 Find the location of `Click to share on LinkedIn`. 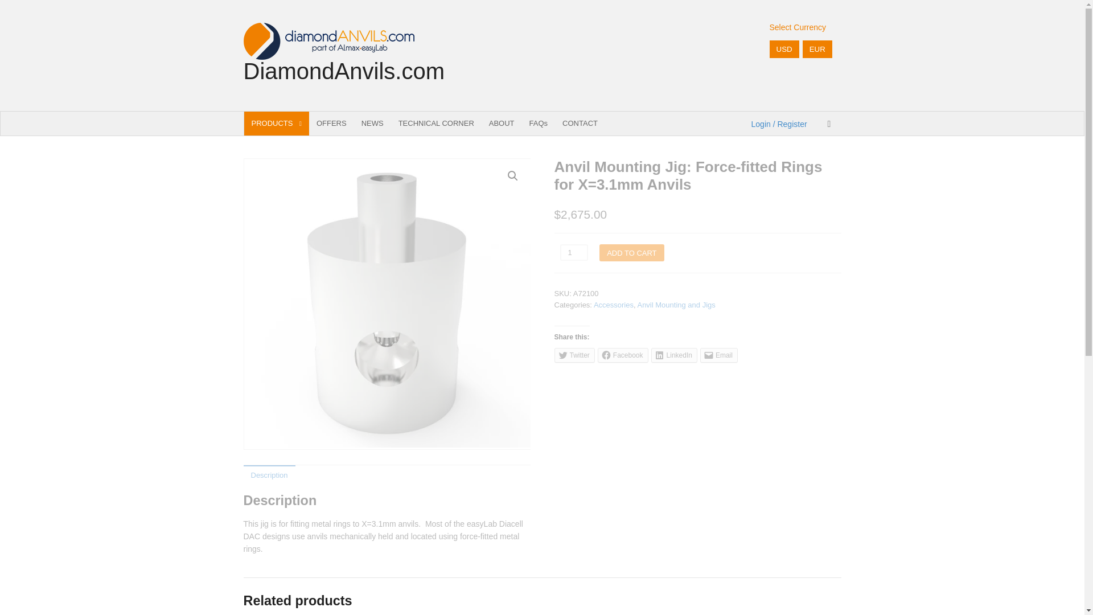

Click to share on LinkedIn is located at coordinates (674, 355).